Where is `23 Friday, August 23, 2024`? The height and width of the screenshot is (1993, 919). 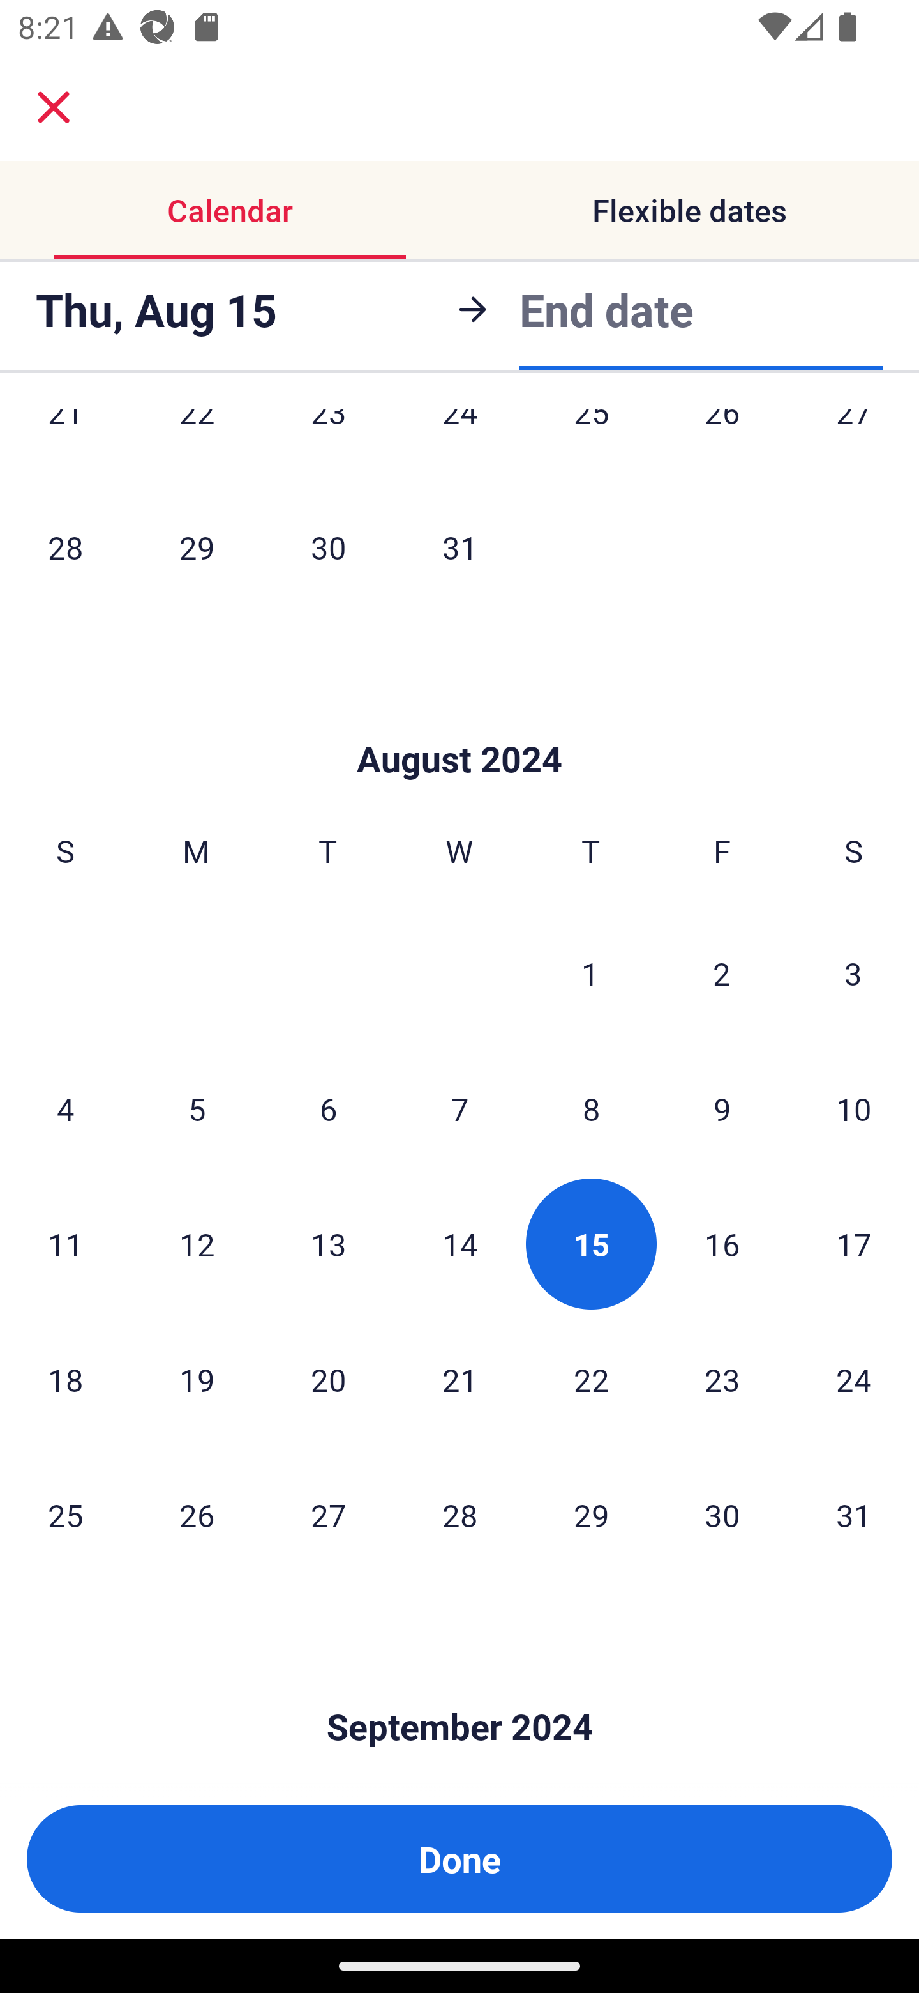
23 Friday, August 23, 2024 is located at coordinates (722, 1379).